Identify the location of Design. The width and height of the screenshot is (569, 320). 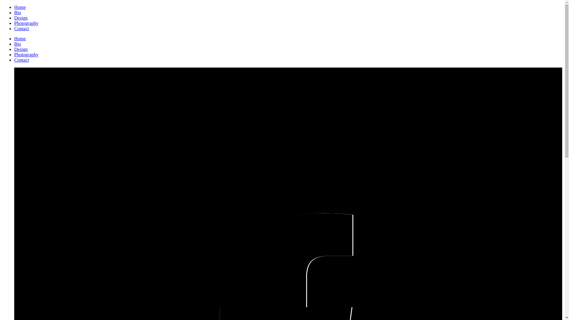
(21, 49).